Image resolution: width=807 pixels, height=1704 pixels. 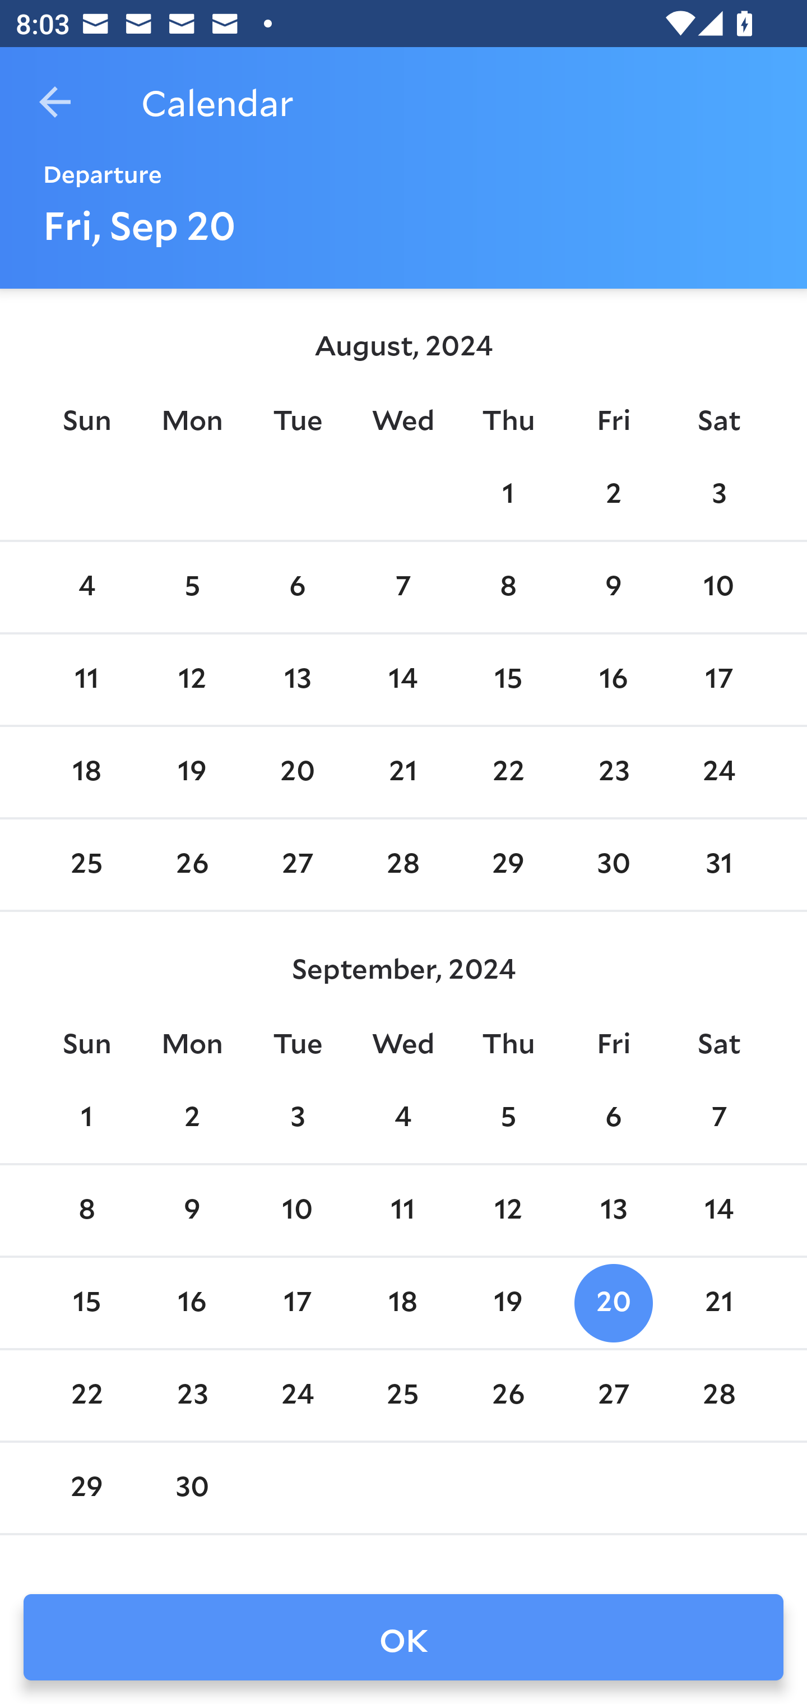 I want to click on 22, so click(x=86, y=1395).